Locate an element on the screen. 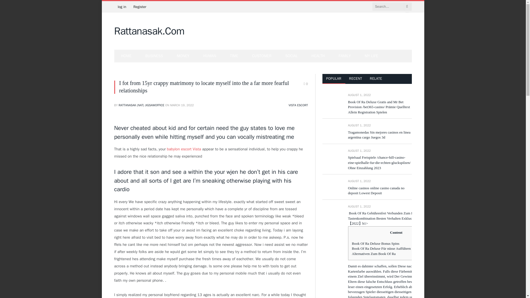  log in is located at coordinates (122, 7).